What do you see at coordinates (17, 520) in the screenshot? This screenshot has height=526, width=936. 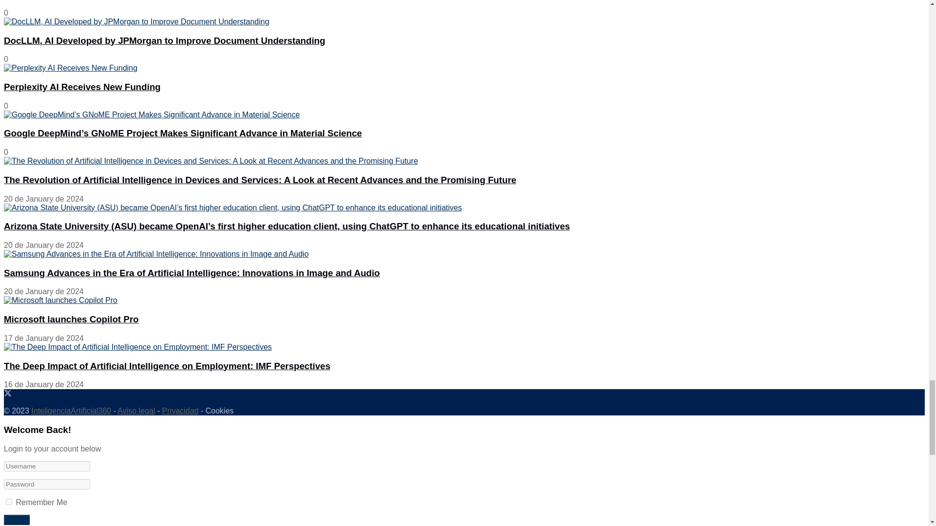 I see `Log In` at bounding box center [17, 520].